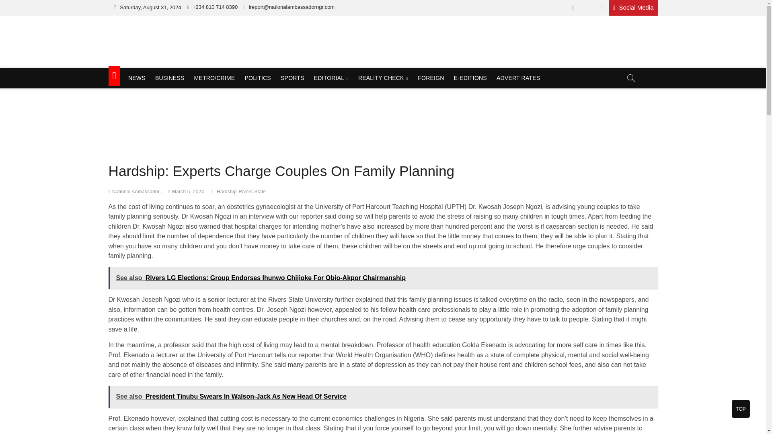 The height and width of the screenshot is (434, 772). I want to click on Mail Us, so click(289, 6).